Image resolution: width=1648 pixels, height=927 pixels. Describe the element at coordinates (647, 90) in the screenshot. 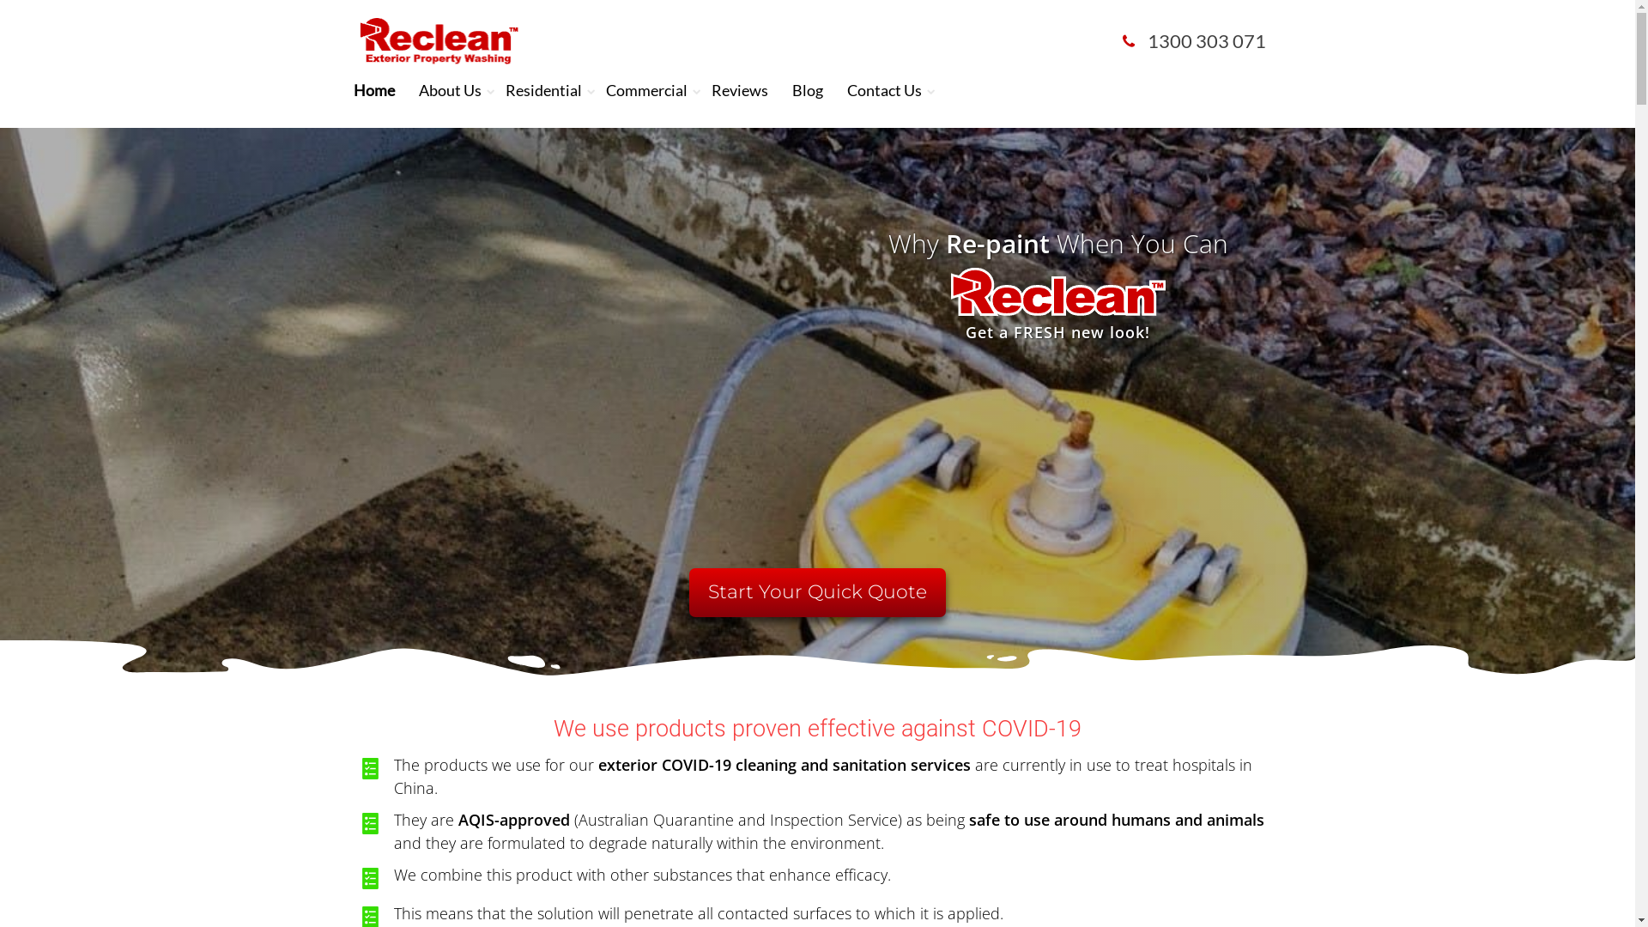

I see `Commercial` at that location.